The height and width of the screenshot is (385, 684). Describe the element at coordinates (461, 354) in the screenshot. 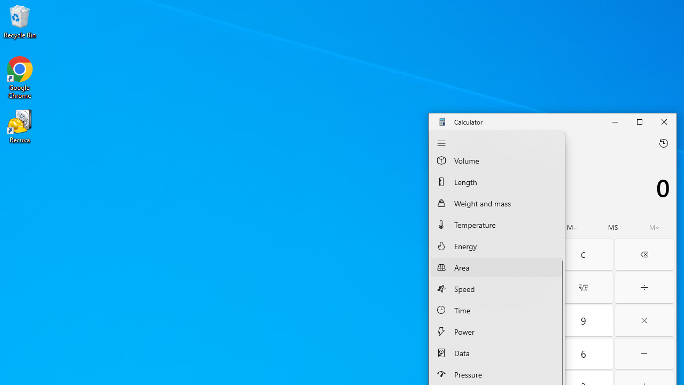

I see `Four` at that location.